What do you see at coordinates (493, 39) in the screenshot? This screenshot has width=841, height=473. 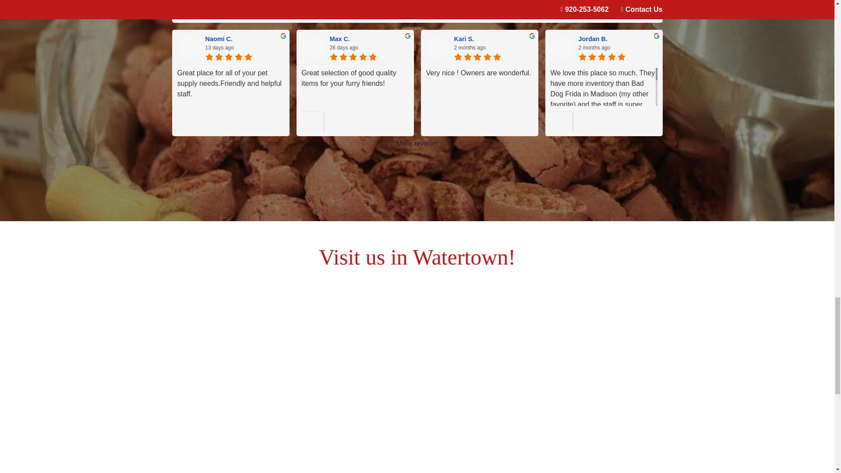 I see `Kari S.` at bounding box center [493, 39].